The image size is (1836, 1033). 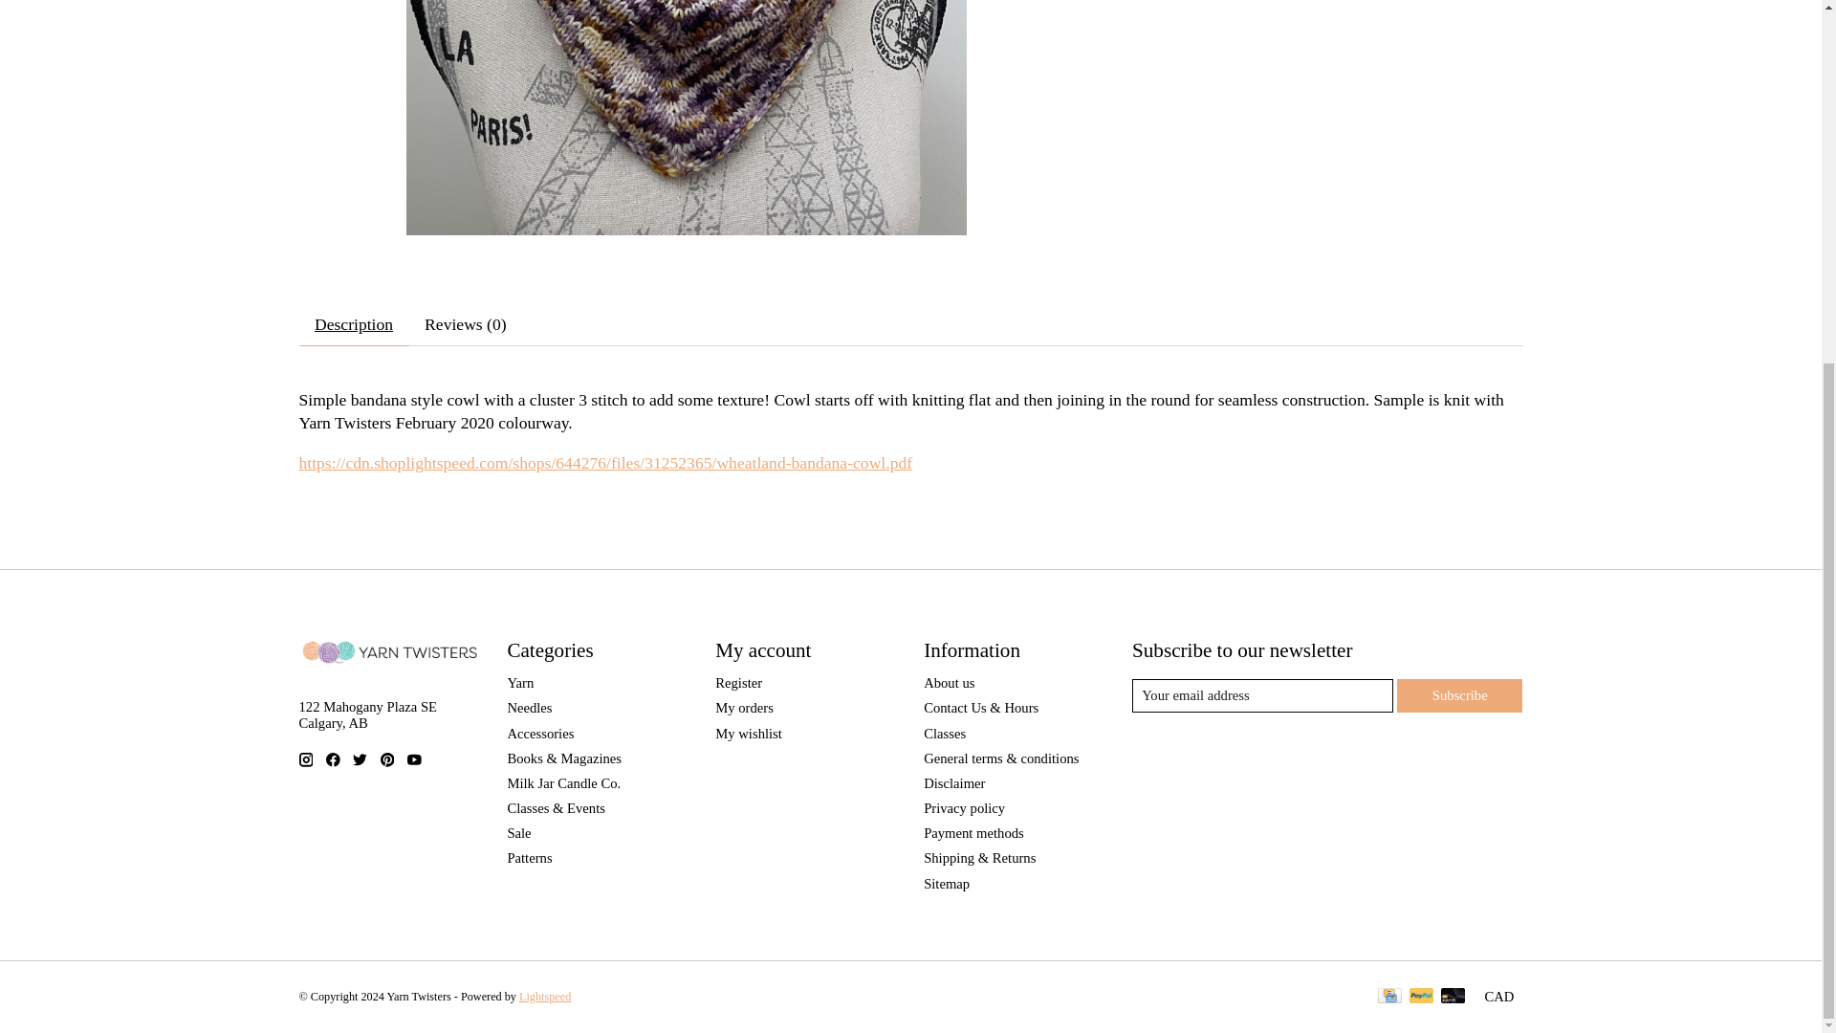 What do you see at coordinates (953, 783) in the screenshot?
I see `Disclaimer` at bounding box center [953, 783].